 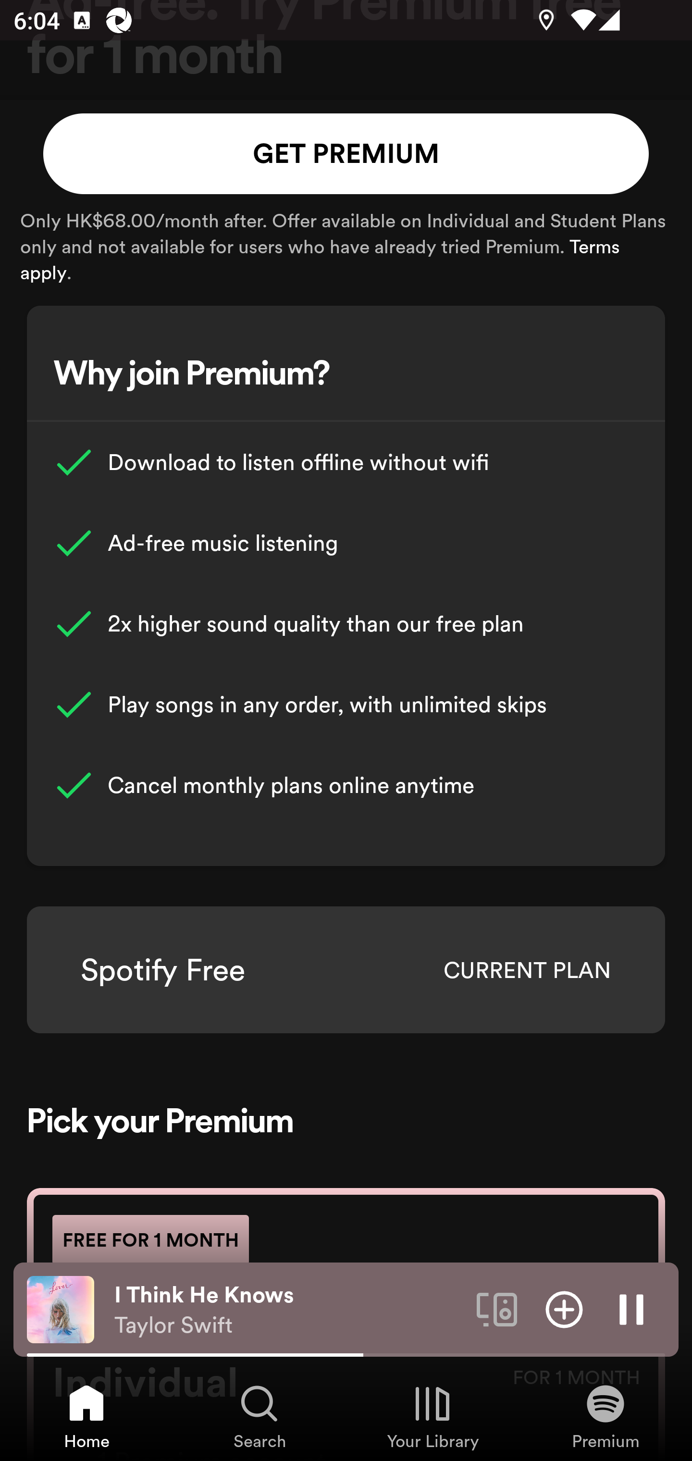 What do you see at coordinates (432, 1416) in the screenshot?
I see `Your Library, Tab 3 of 4 Your Library Your Library` at bounding box center [432, 1416].